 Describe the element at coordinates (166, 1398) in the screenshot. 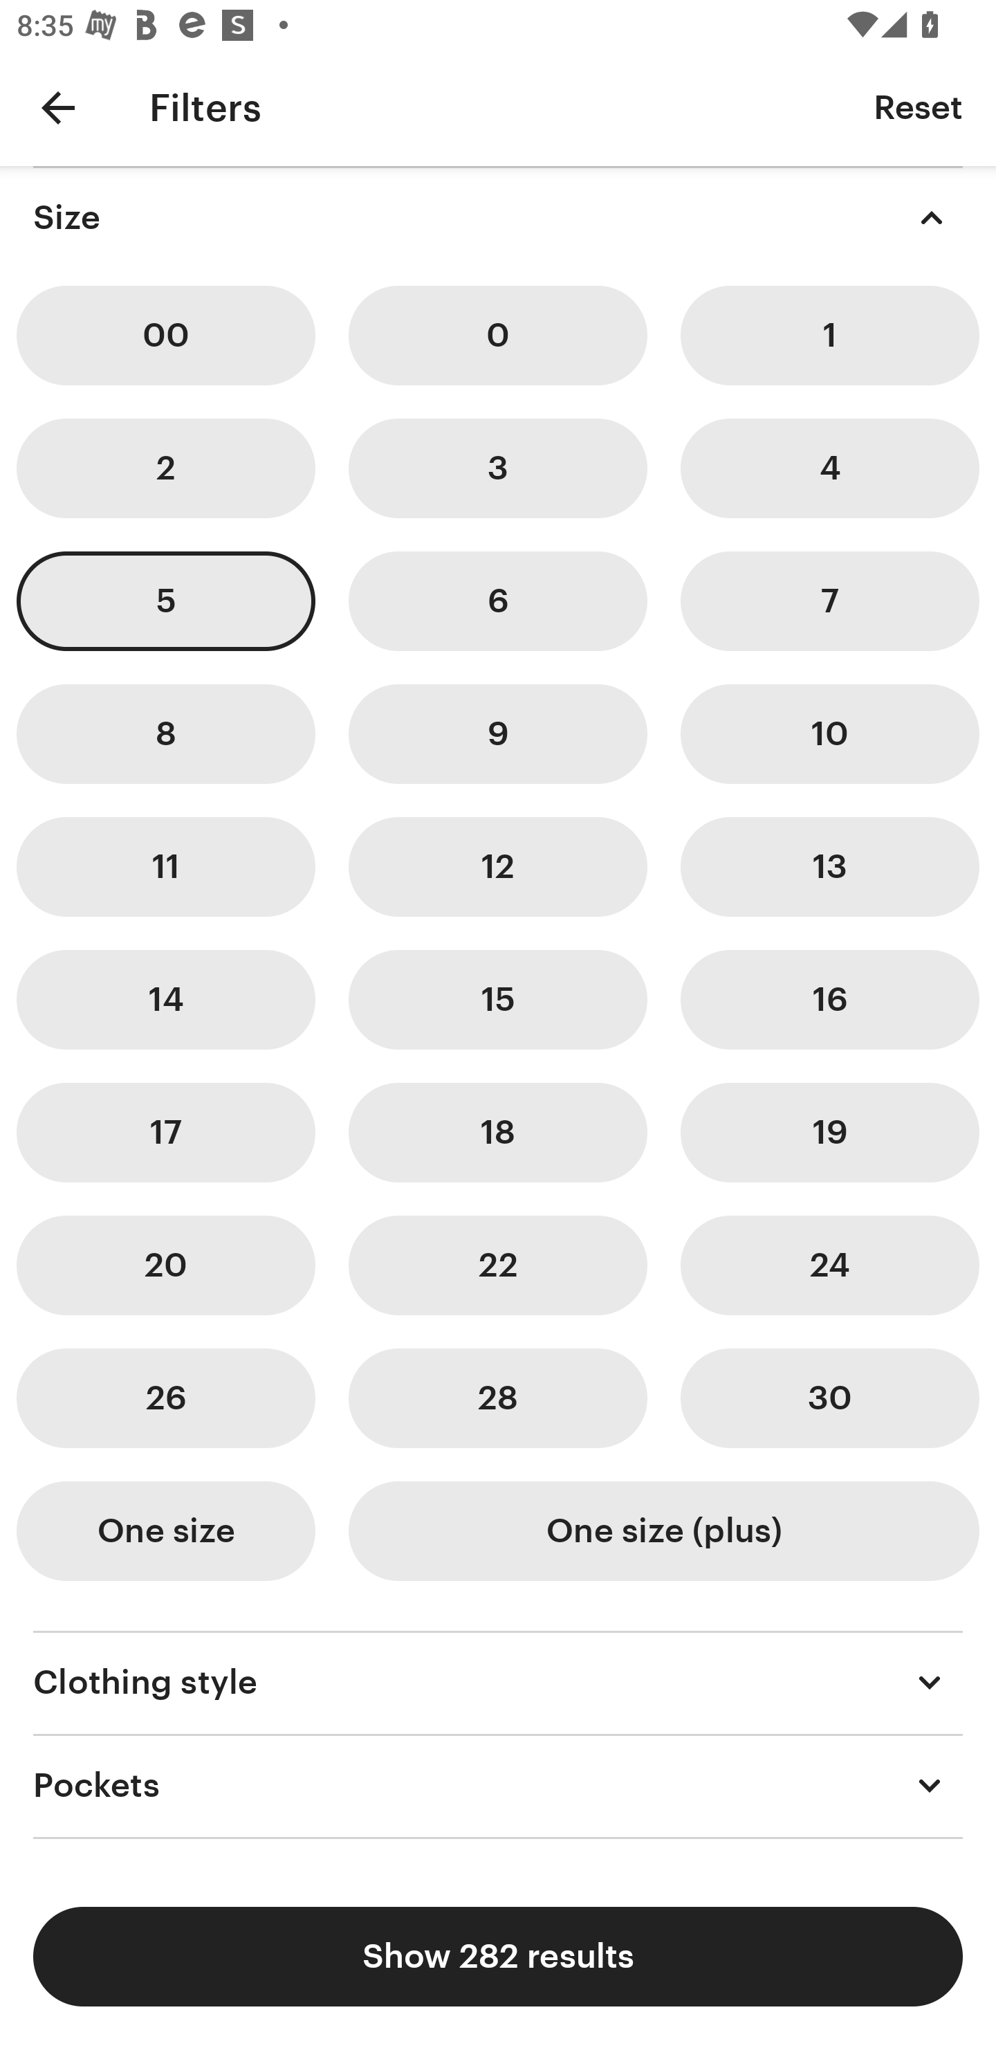

I see `26` at that location.